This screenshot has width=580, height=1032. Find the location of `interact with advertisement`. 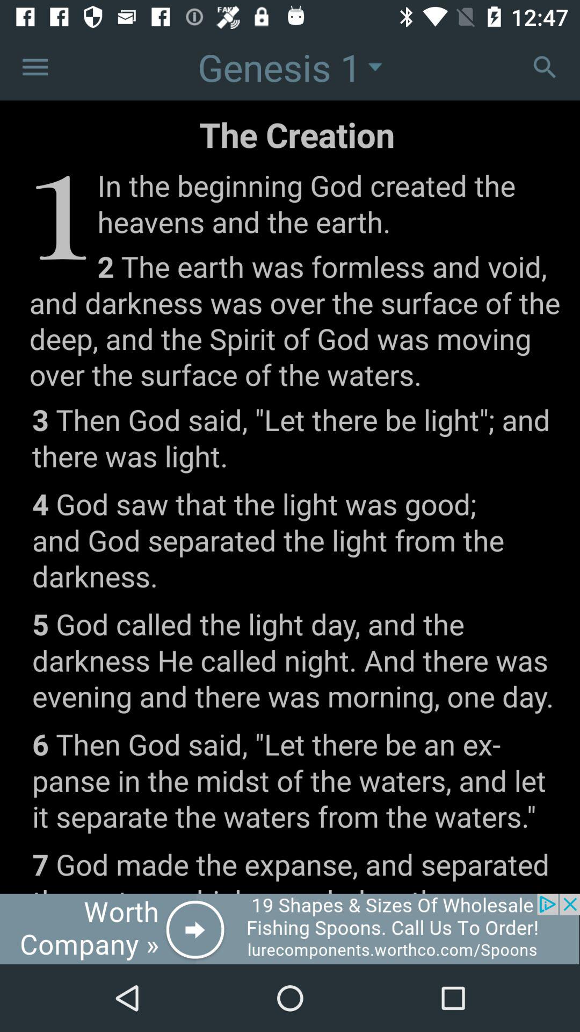

interact with advertisement is located at coordinates (290, 929).